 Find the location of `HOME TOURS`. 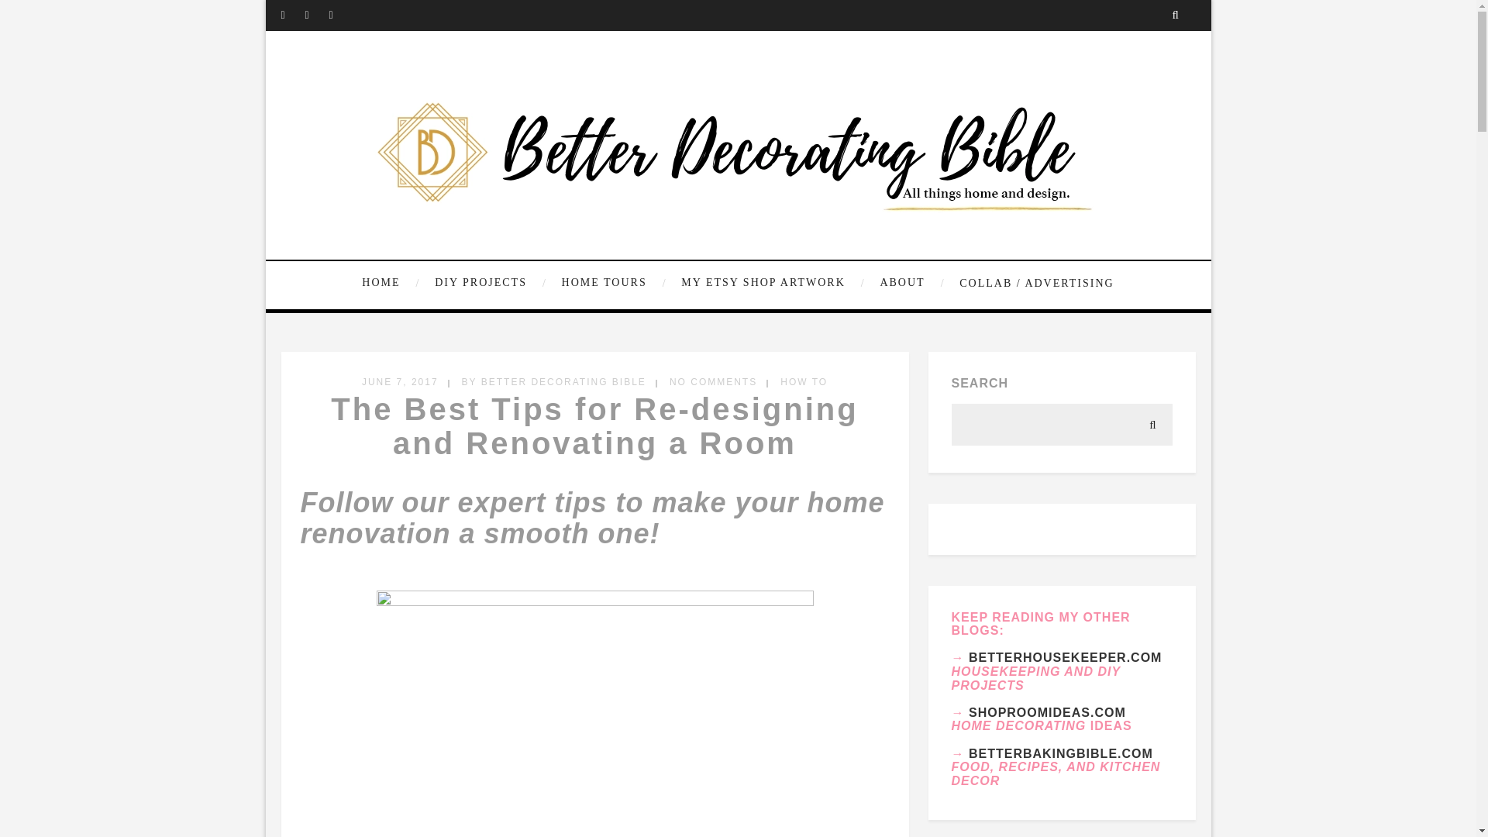

HOME TOURS is located at coordinates (612, 283).